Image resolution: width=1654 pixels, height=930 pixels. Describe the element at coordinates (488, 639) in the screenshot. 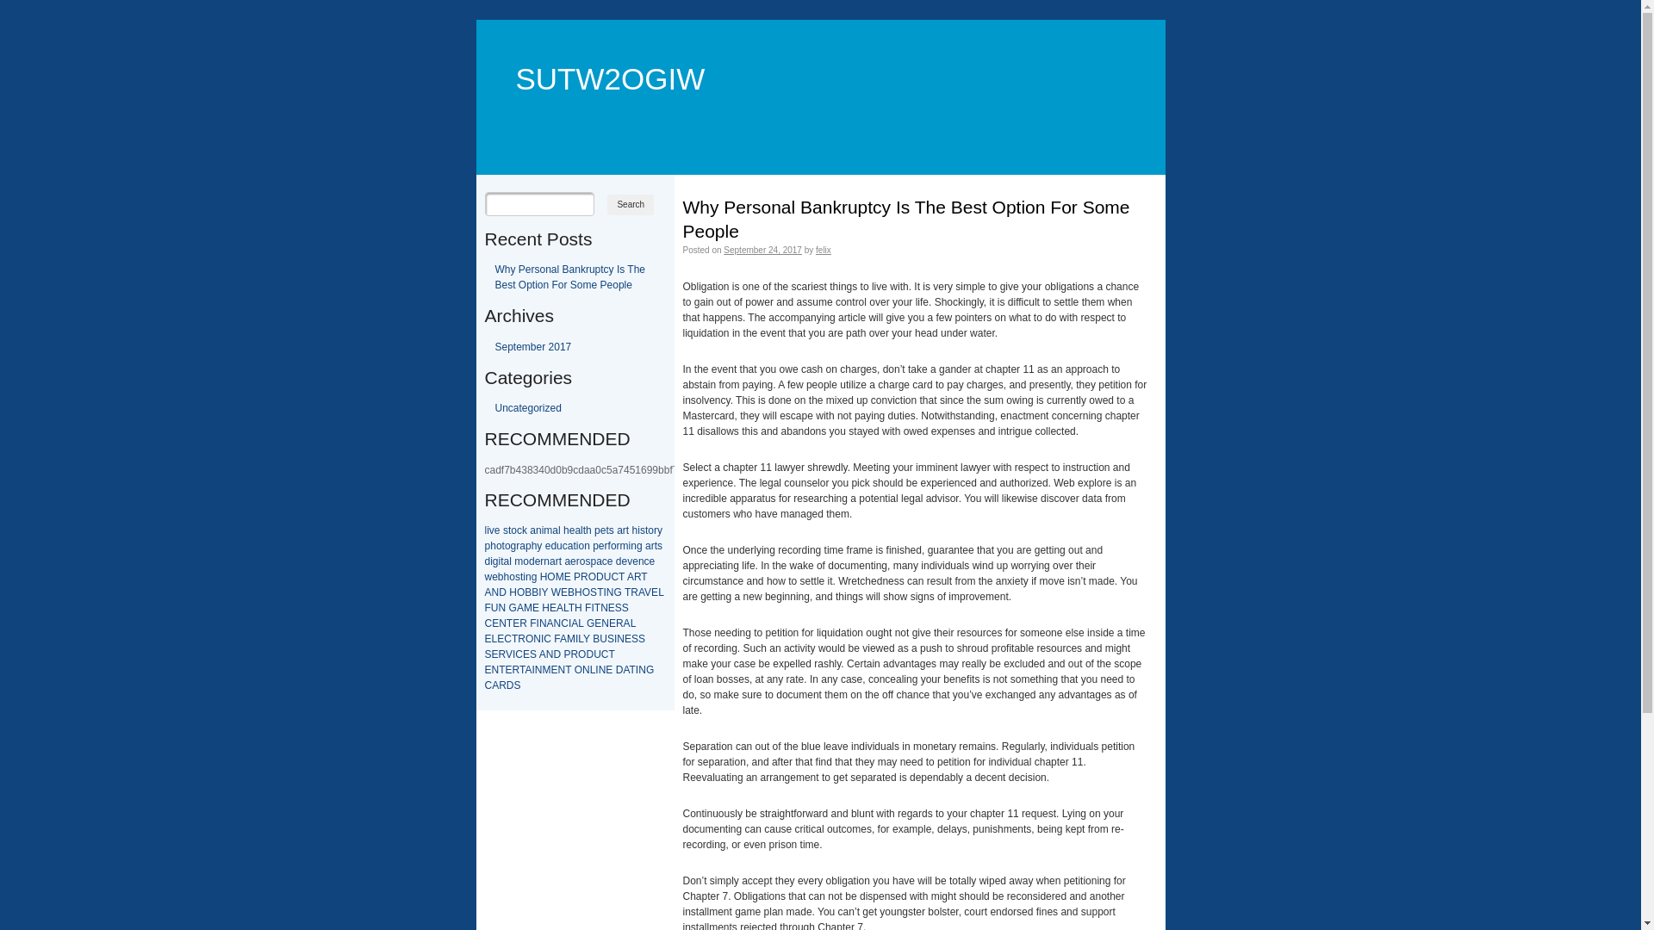

I see `E` at that location.